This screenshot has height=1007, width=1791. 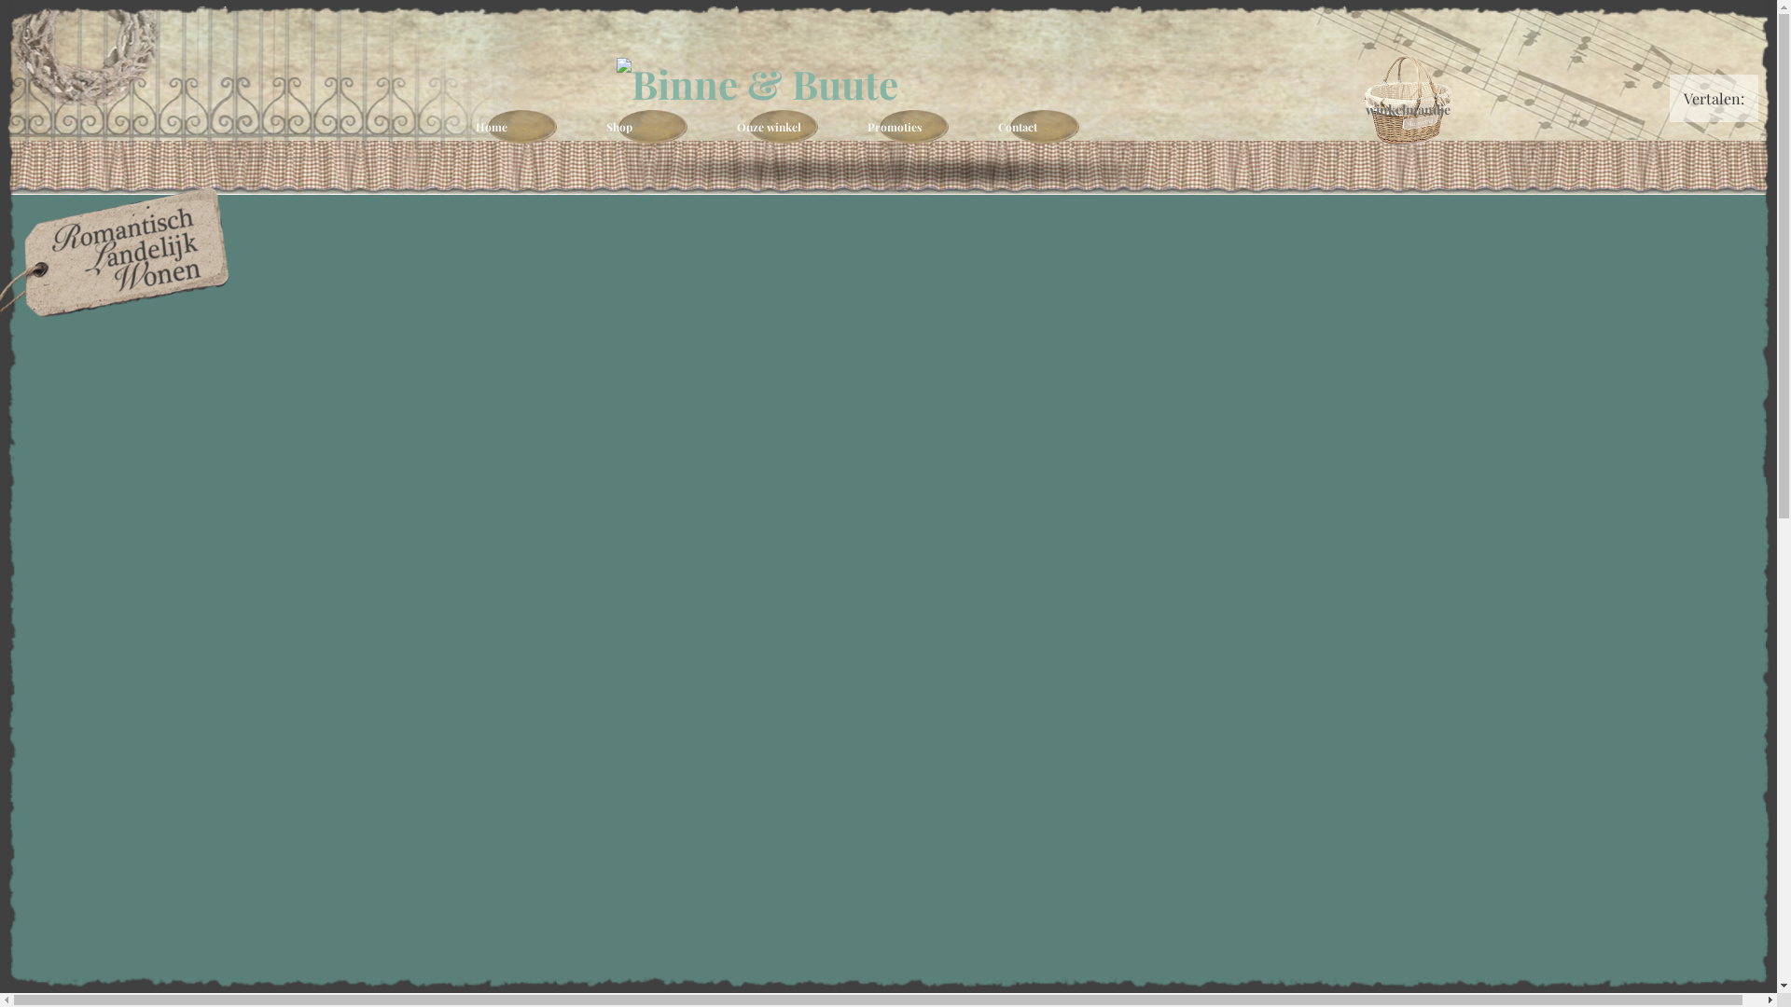 I want to click on Binne & Buute, so click(x=895, y=84).